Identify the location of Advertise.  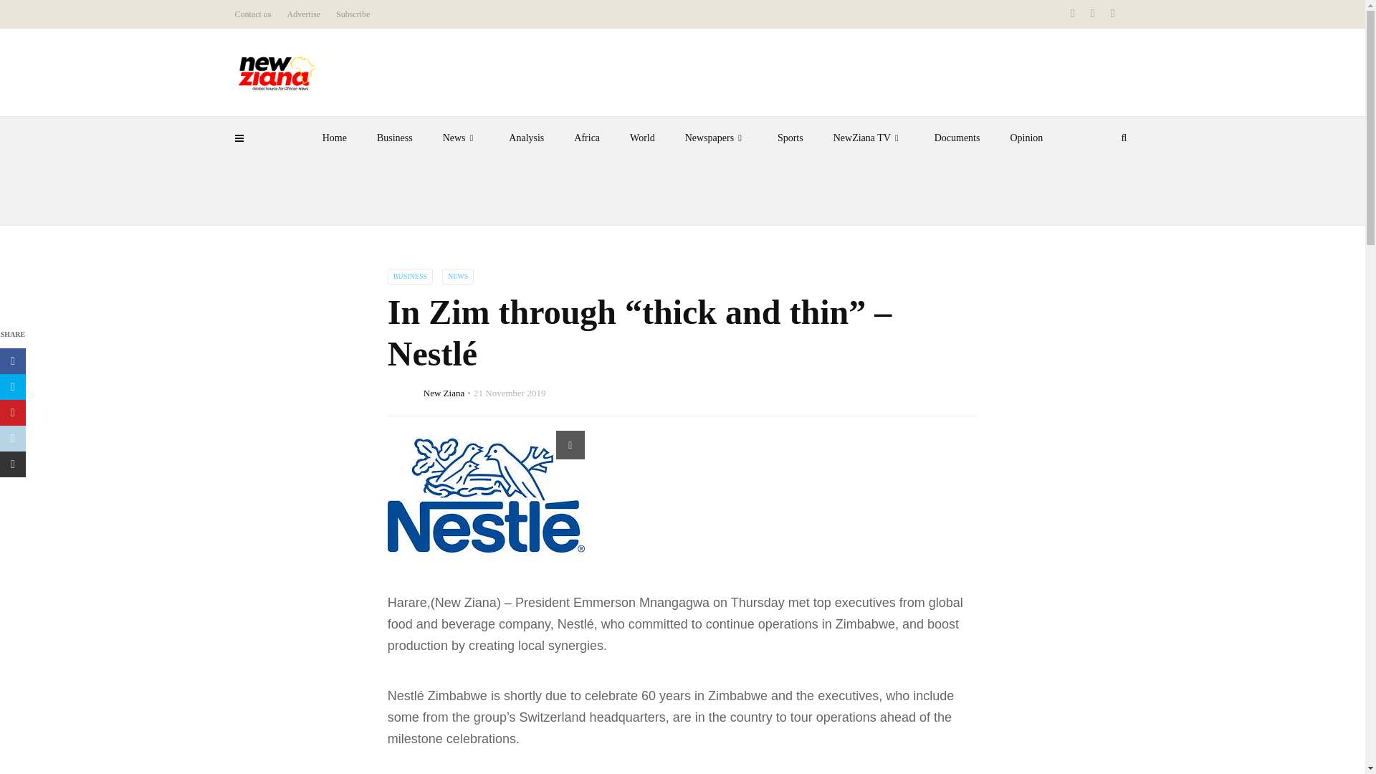
(303, 14).